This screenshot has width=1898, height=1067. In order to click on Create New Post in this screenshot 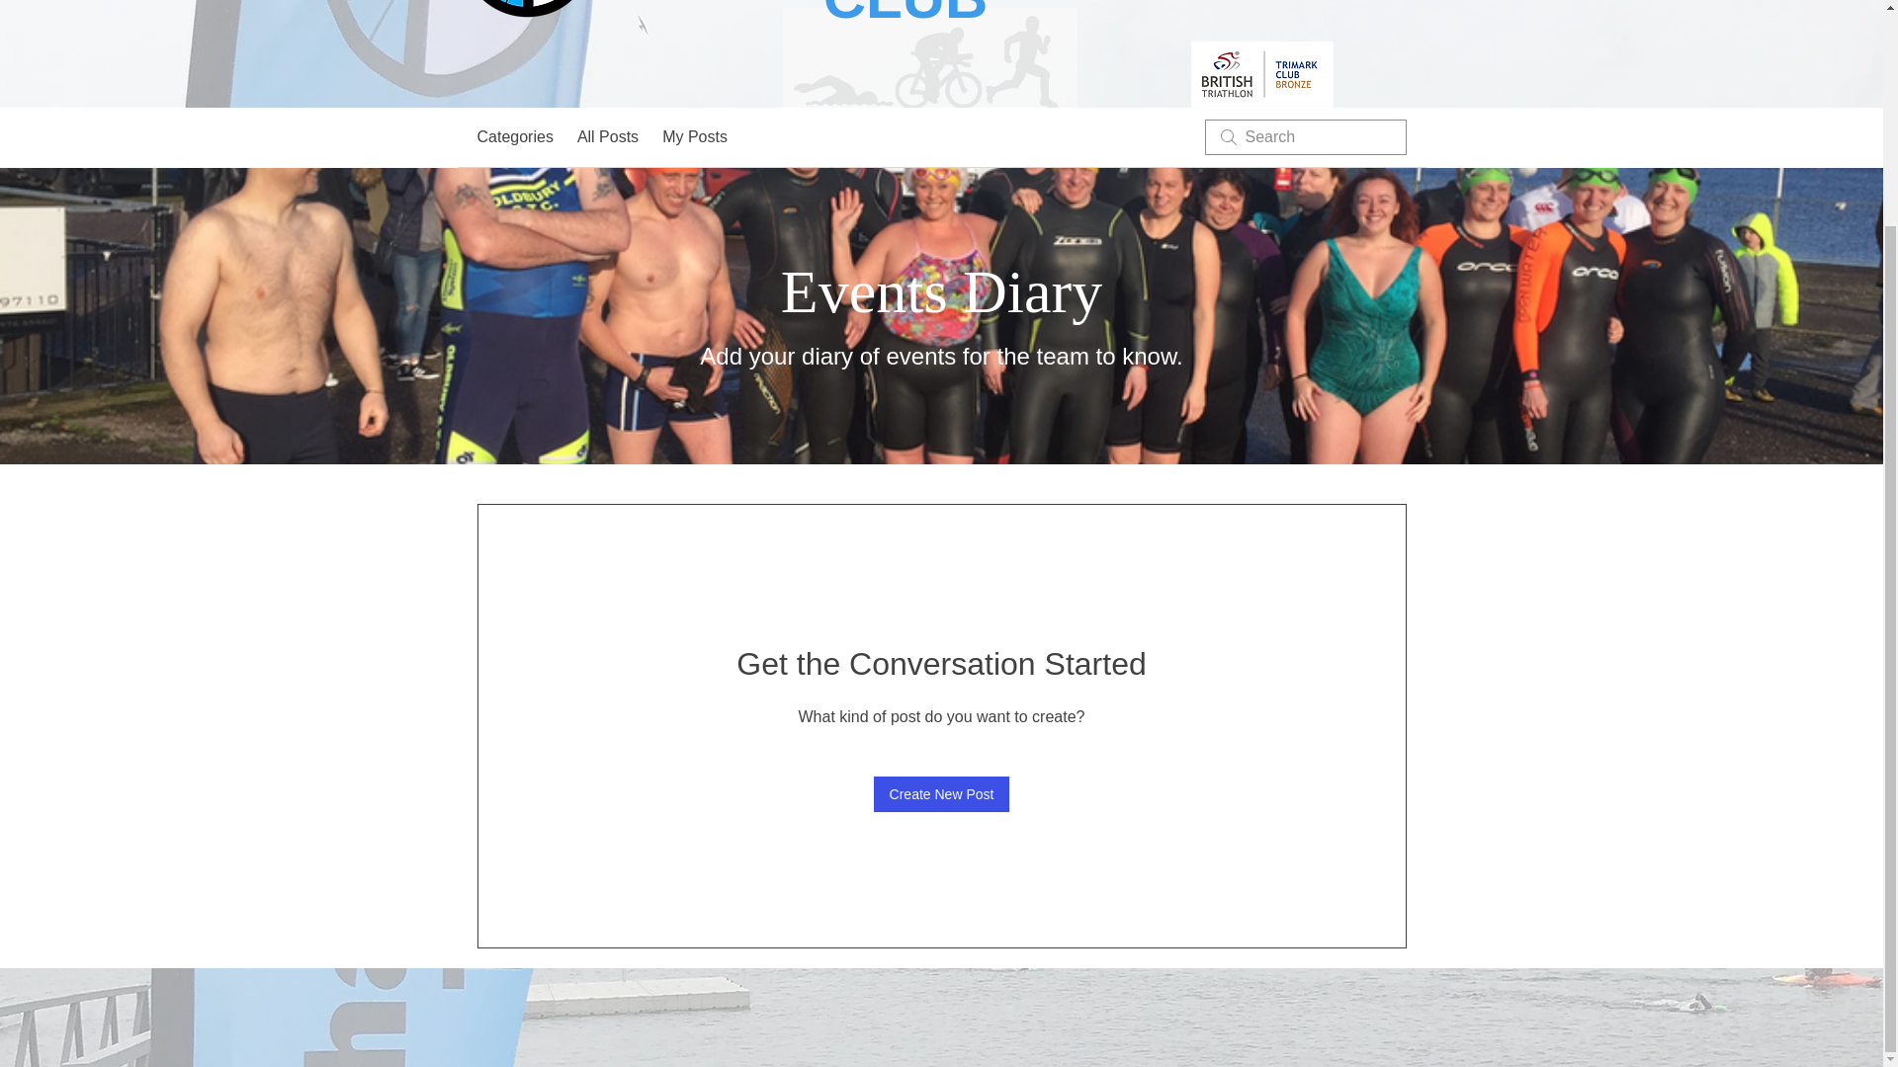, I will do `click(941, 794)`.